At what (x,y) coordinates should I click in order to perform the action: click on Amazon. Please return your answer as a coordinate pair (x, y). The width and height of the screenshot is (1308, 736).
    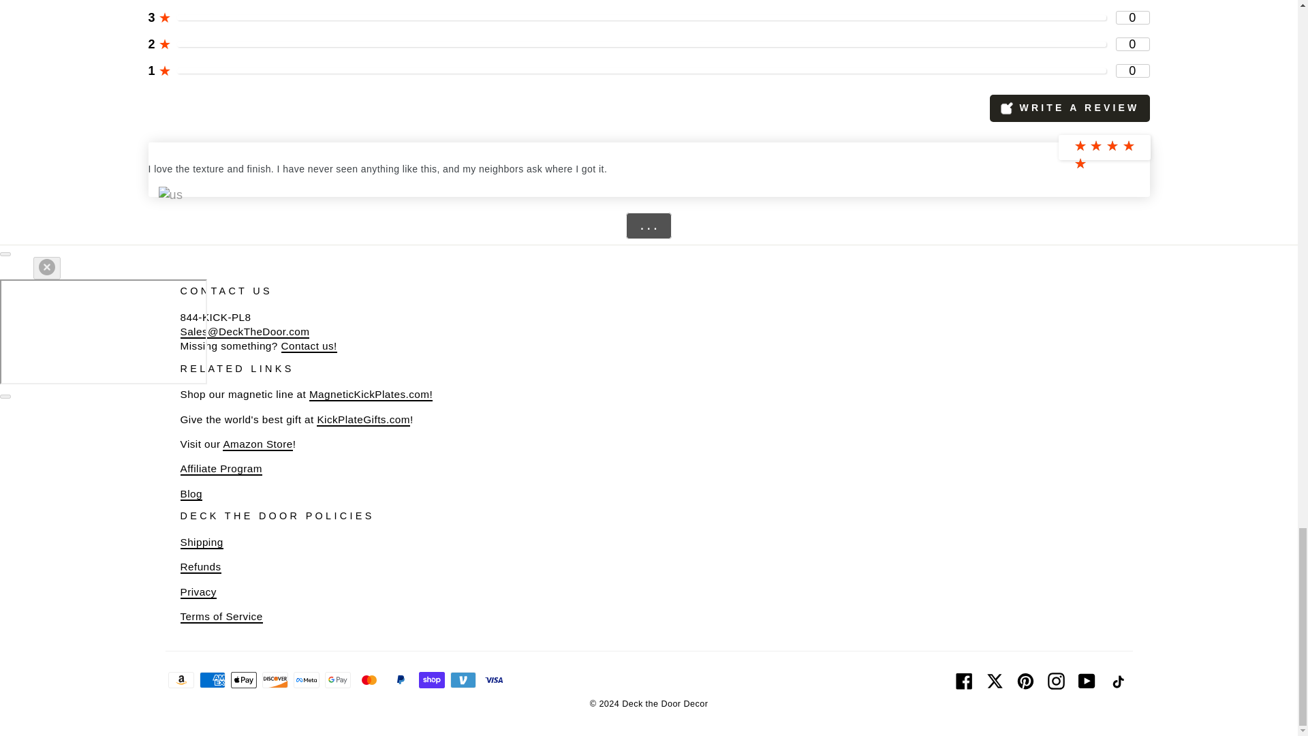
    Looking at the image, I should click on (180, 680).